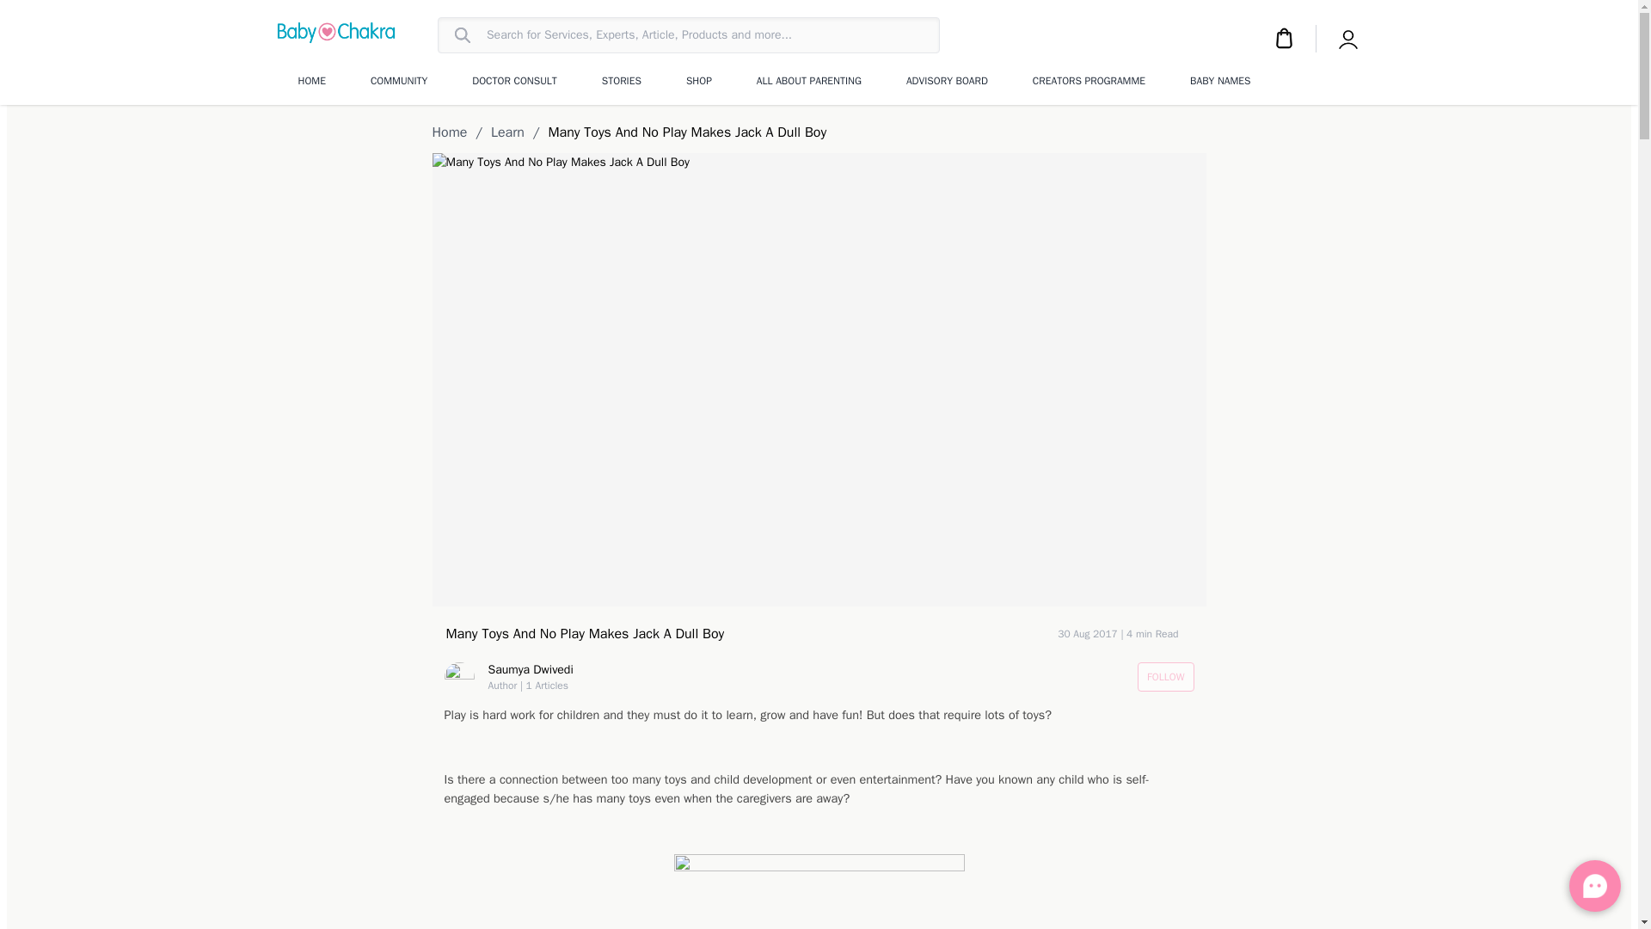  Describe the element at coordinates (808, 81) in the screenshot. I see `ALL ABOUT PARENTING` at that location.